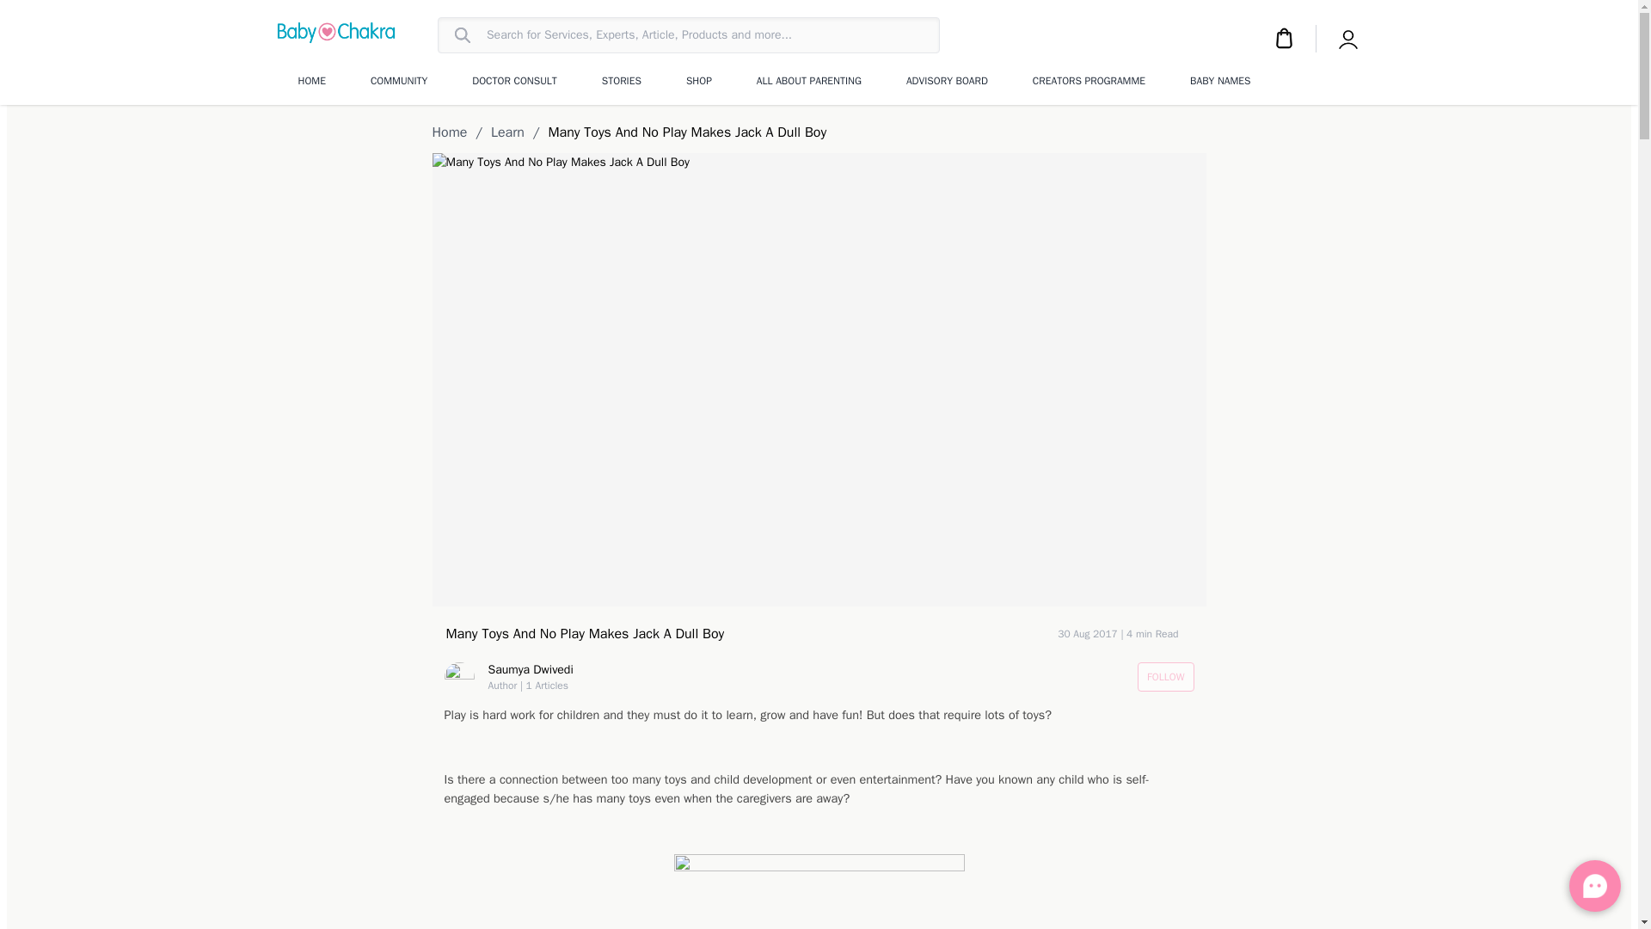  Describe the element at coordinates (808, 81) in the screenshot. I see `ALL ABOUT PARENTING` at that location.